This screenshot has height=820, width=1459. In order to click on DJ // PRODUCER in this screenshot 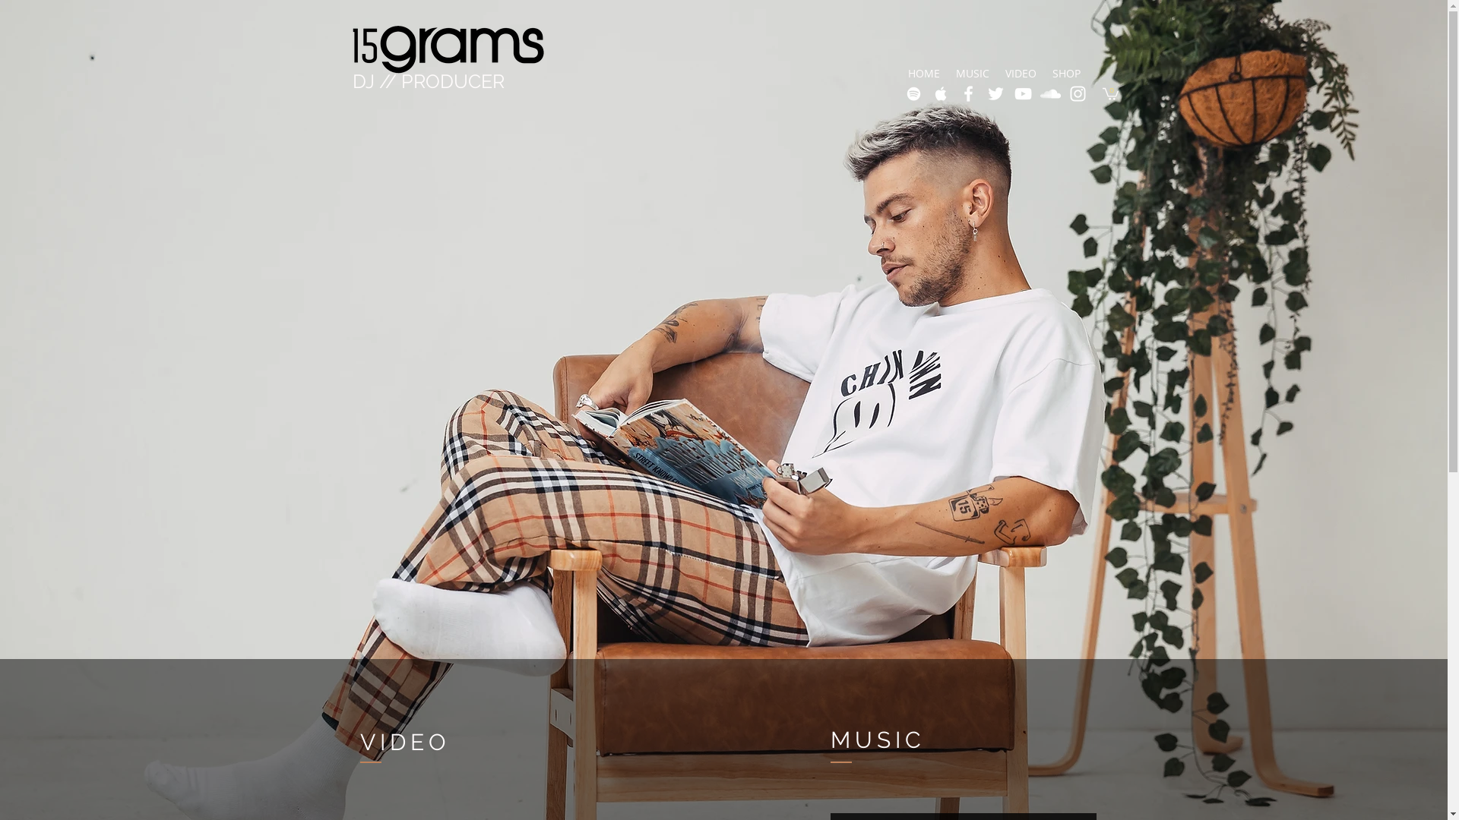, I will do `click(429, 81)`.